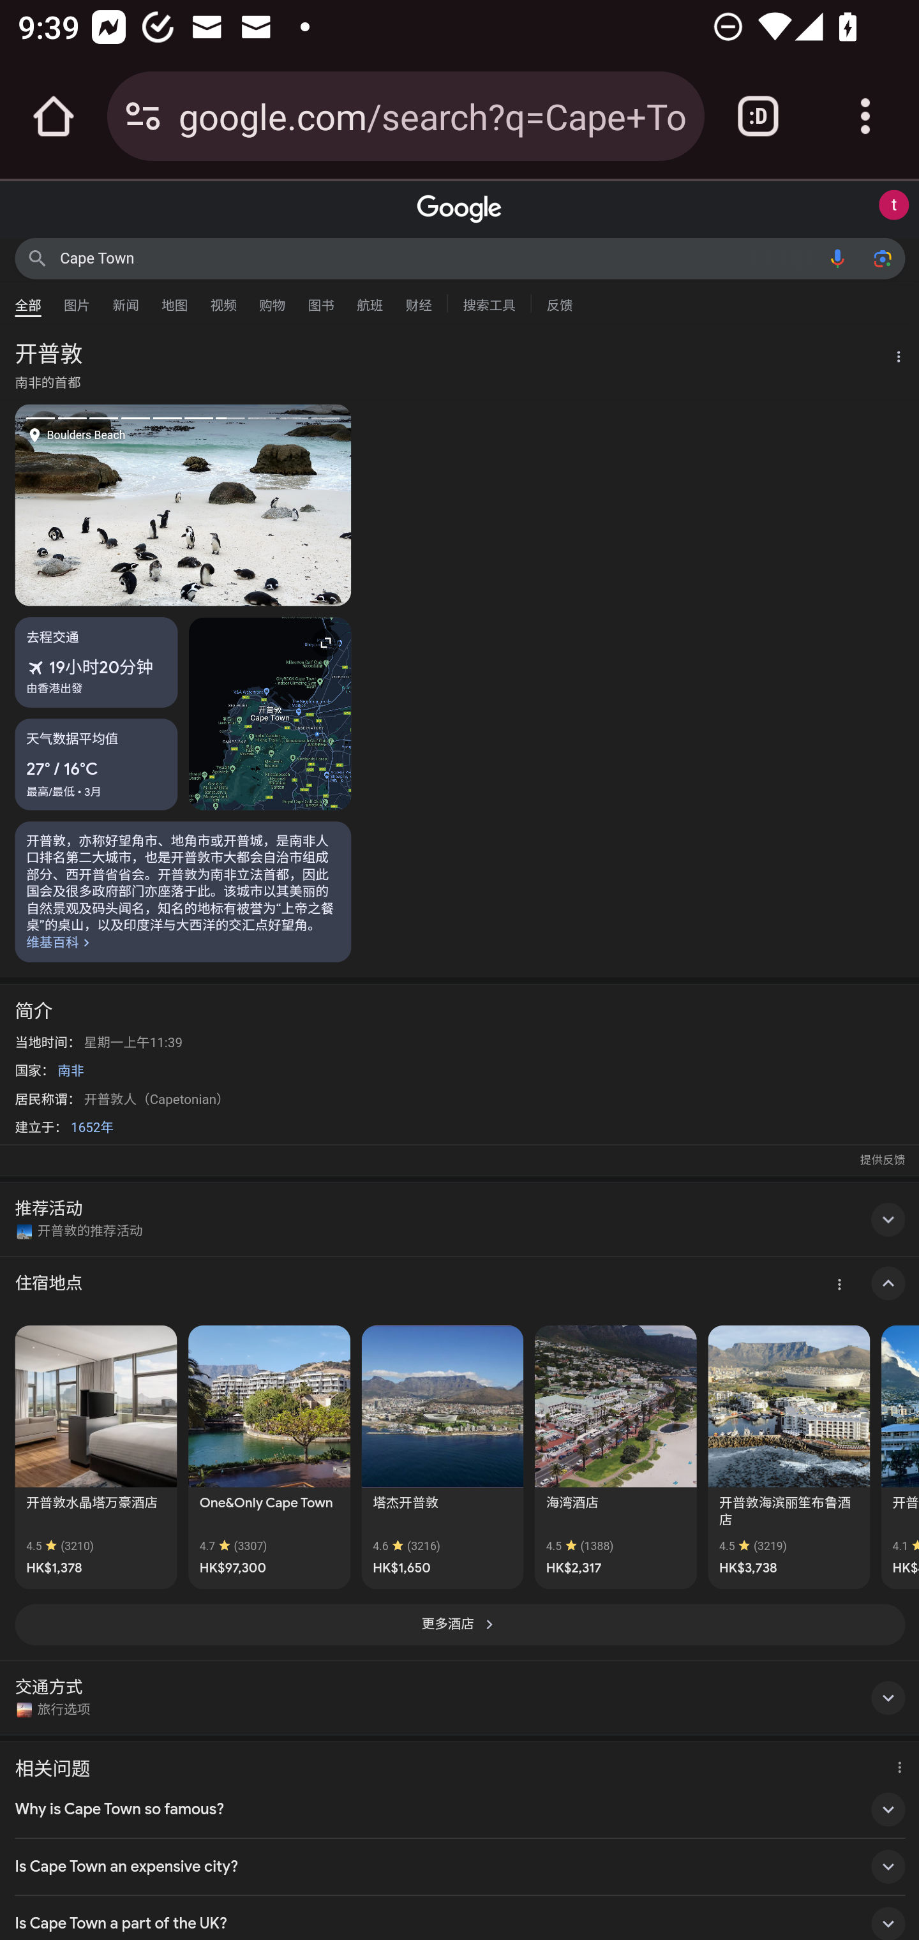  What do you see at coordinates (438, 258) in the screenshot?
I see `Cape Town` at bounding box center [438, 258].